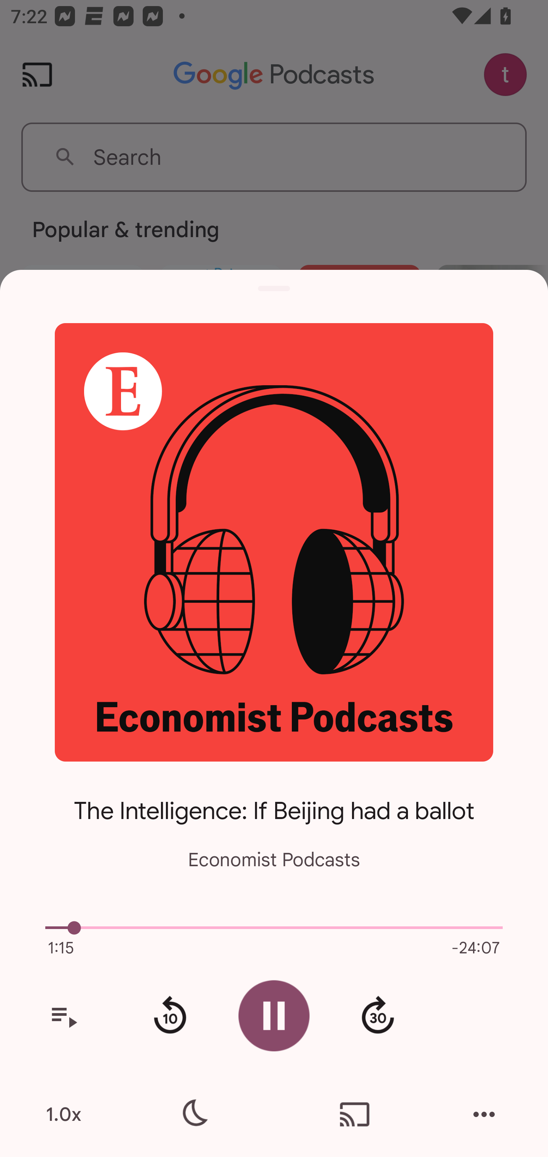 The height and width of the screenshot is (1157, 548). What do you see at coordinates (378, 1016) in the screenshot?
I see `Fast forward 30 second` at bounding box center [378, 1016].